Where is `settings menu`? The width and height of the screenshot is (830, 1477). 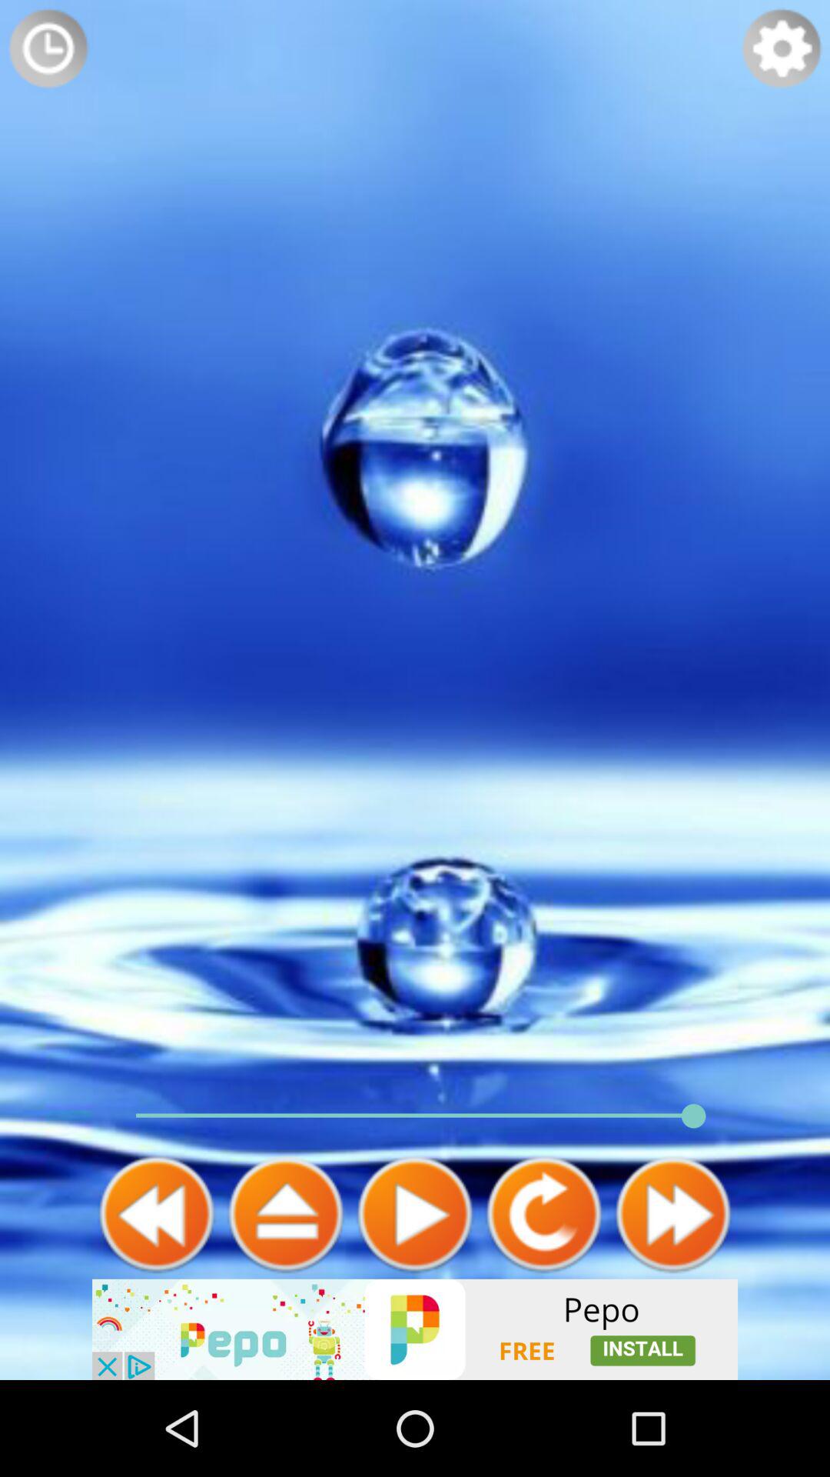 settings menu is located at coordinates (782, 48).